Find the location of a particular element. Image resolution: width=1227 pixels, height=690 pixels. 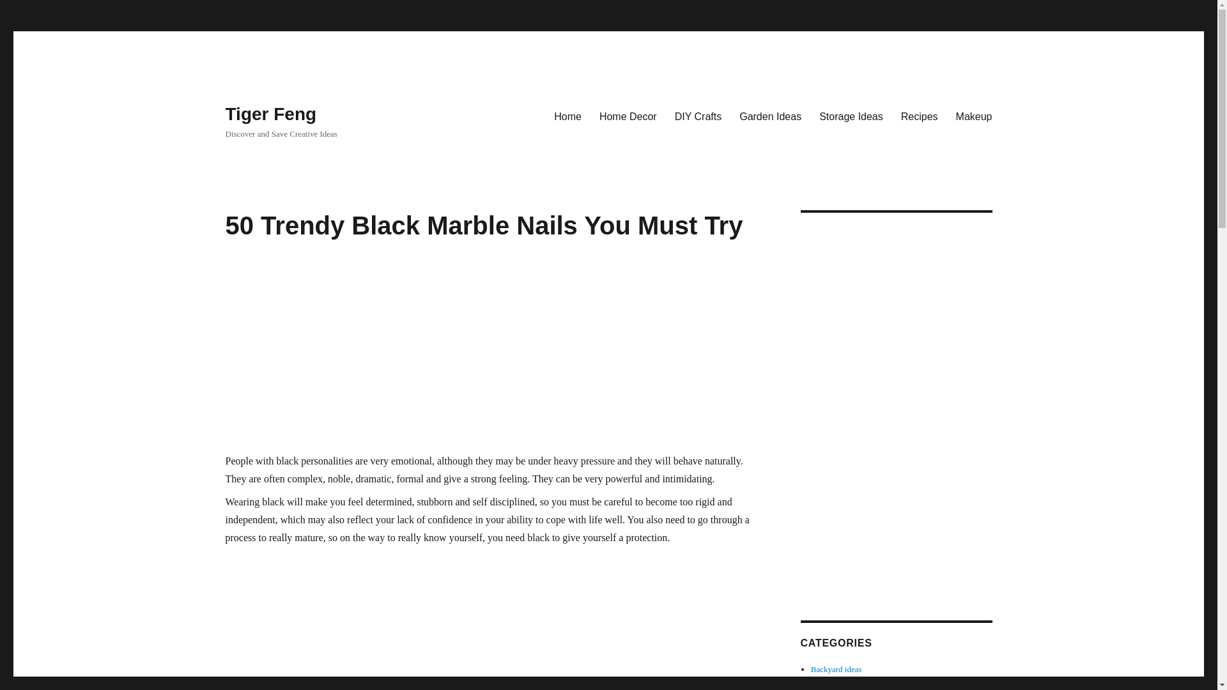

Tiger Feng is located at coordinates (270, 114).